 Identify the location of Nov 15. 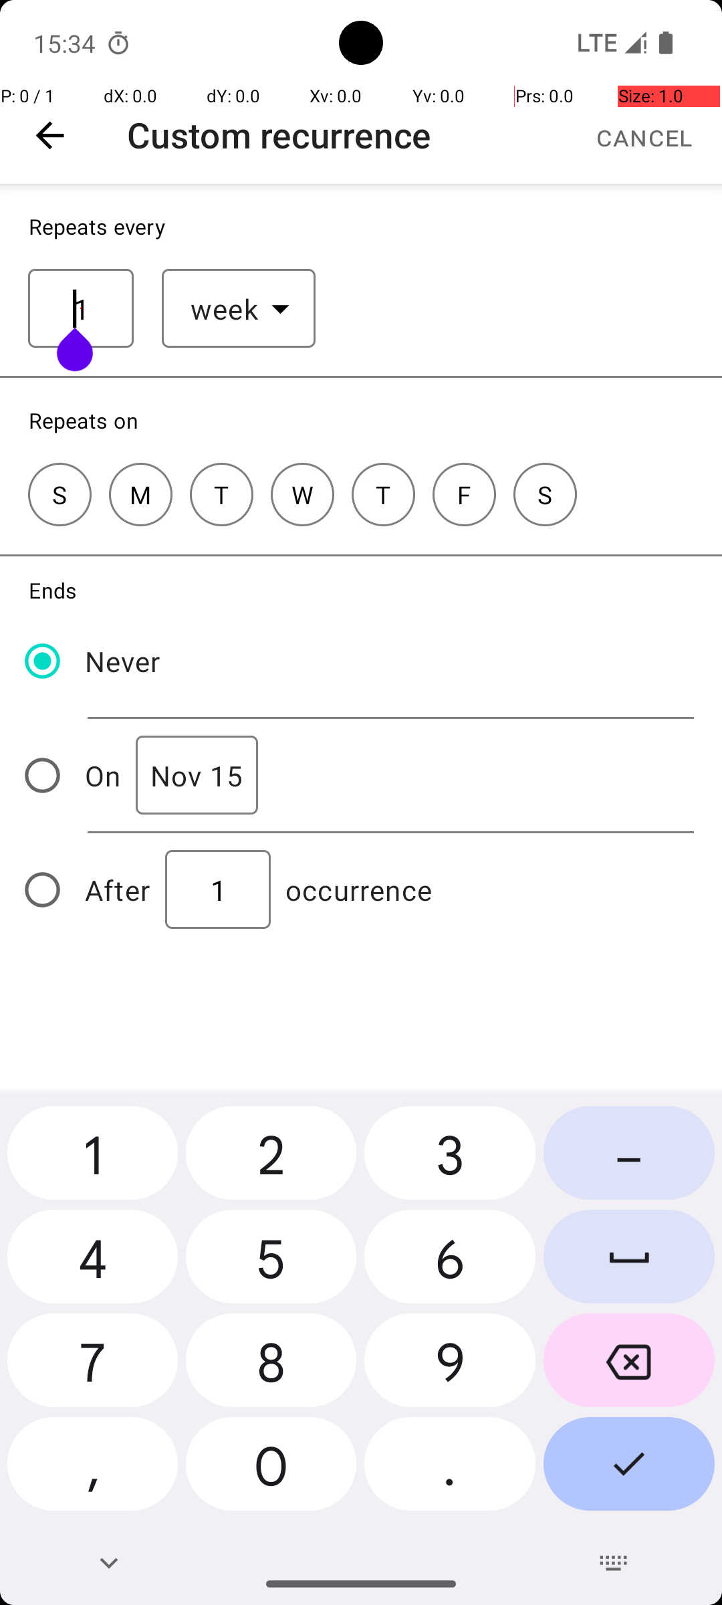
(197, 776).